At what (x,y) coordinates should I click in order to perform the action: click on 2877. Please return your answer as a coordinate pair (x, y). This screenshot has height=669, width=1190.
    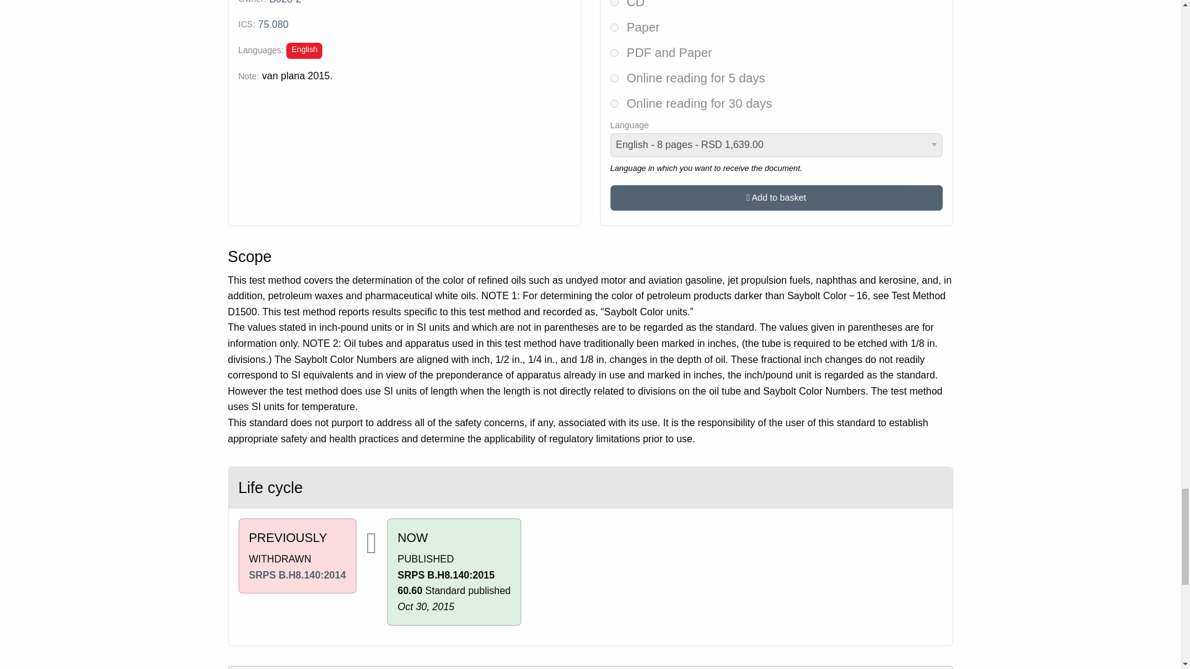
    Looking at the image, I should click on (614, 103).